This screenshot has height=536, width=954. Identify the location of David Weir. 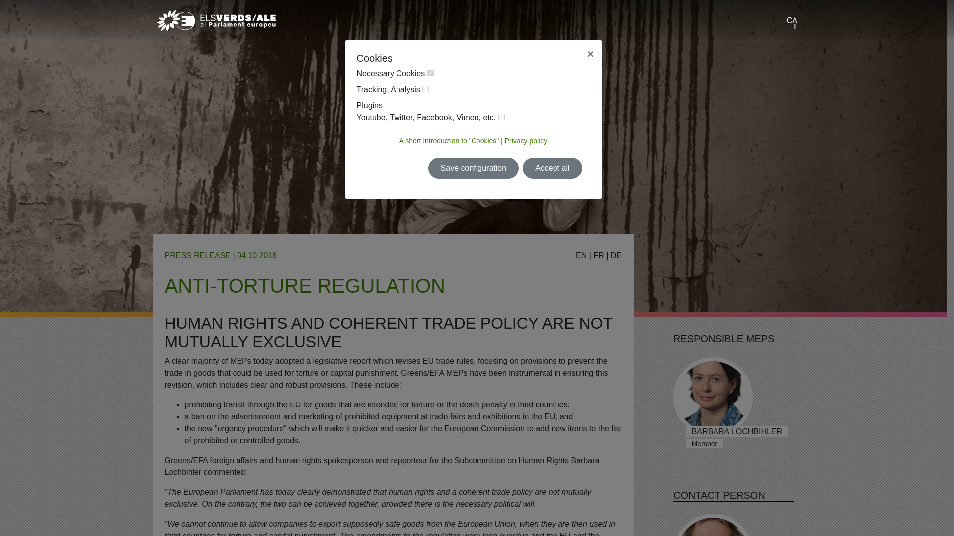
(713, 525).